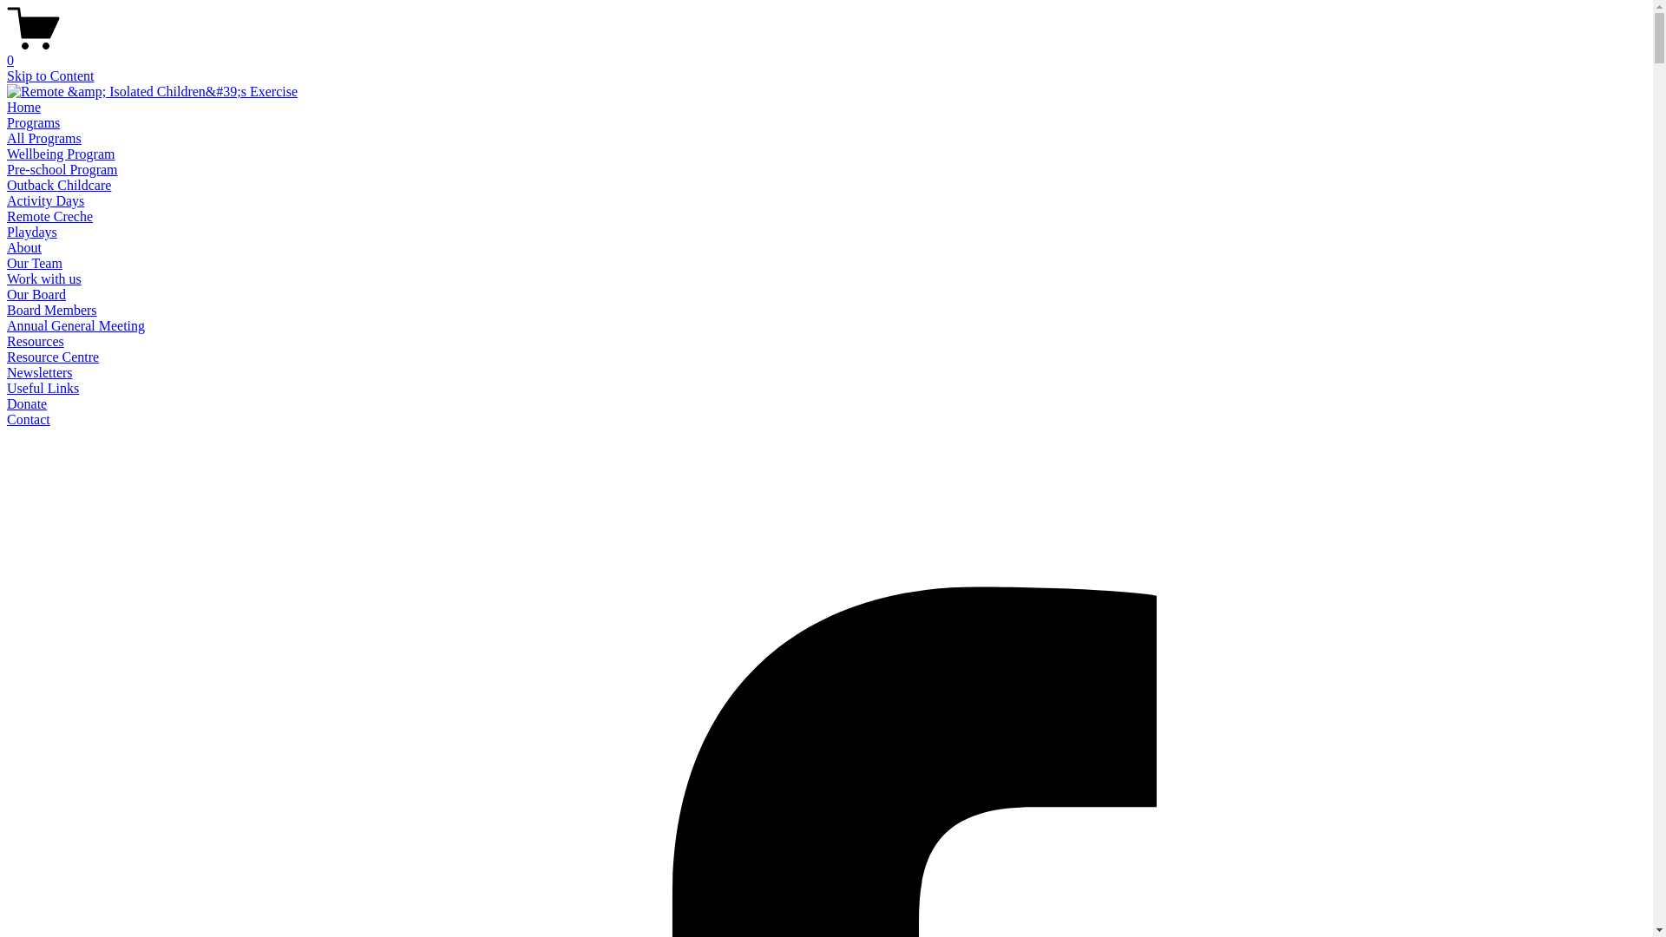 The height and width of the screenshot is (937, 1666). I want to click on Playdays, so click(32, 233).